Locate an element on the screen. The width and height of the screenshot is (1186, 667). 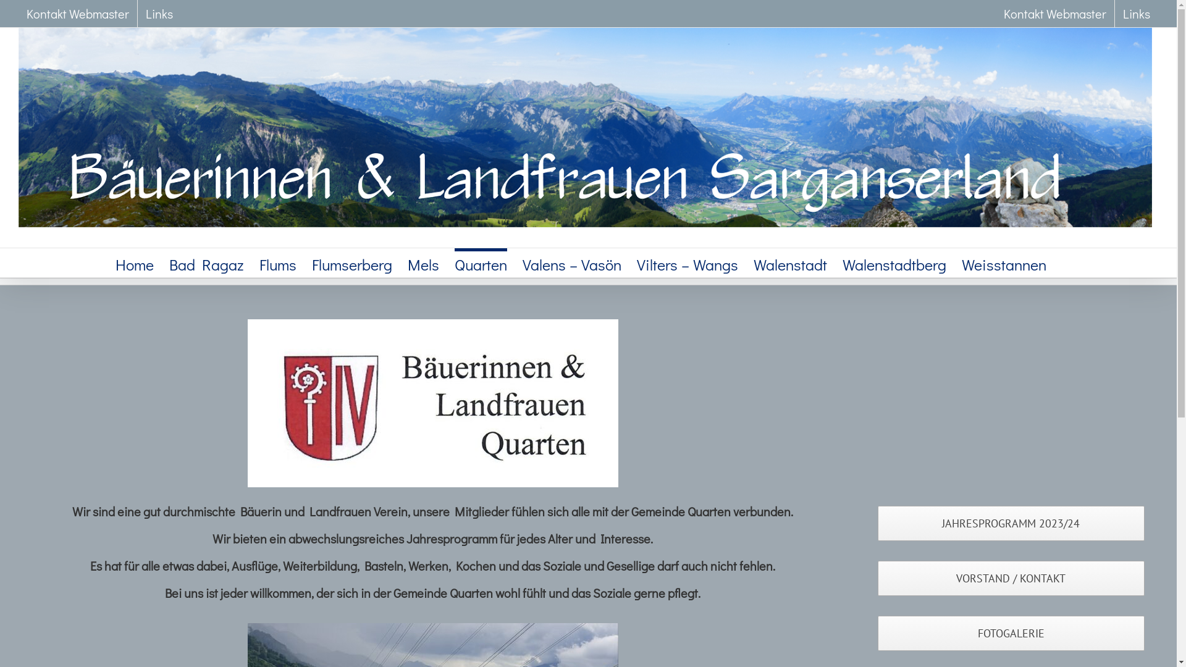
Links is located at coordinates (159, 14).